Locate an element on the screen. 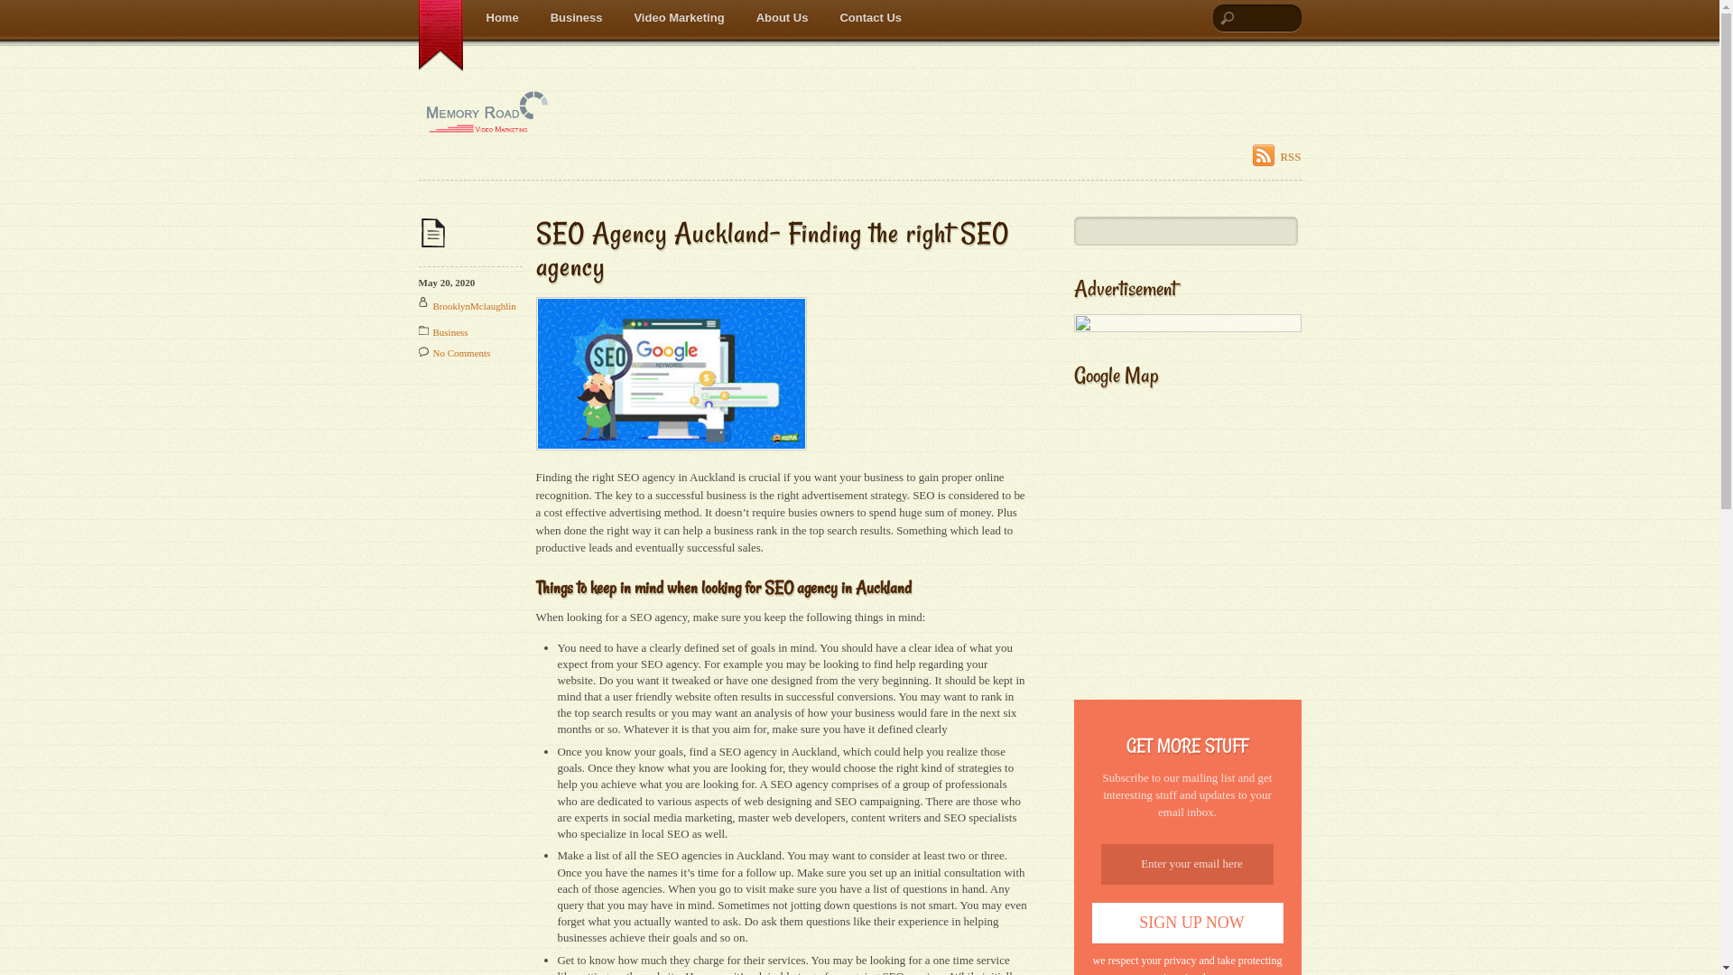 Image resolution: width=1733 pixels, height=975 pixels. Memory Road is located at coordinates (487, 112).